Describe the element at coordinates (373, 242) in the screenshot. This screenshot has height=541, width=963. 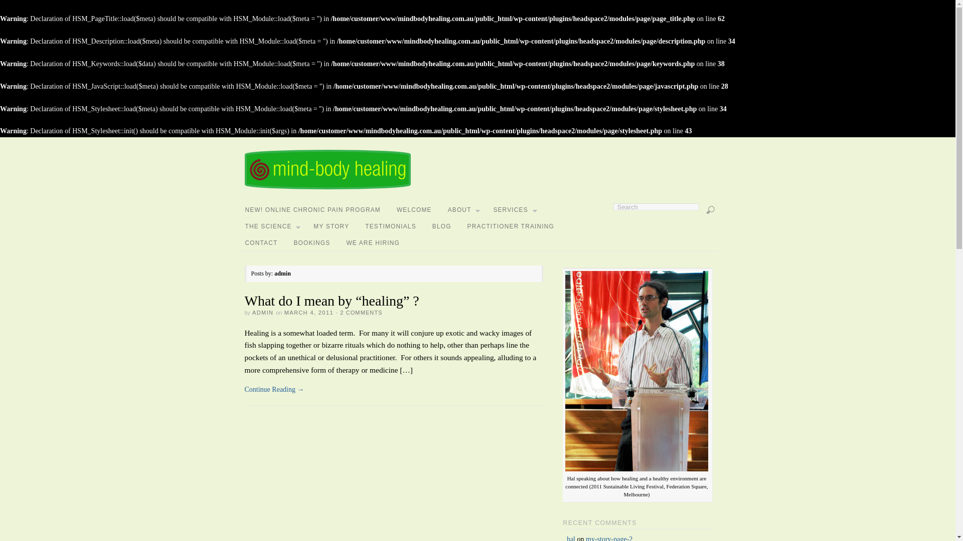
I see `WE ARE HIRING` at that location.